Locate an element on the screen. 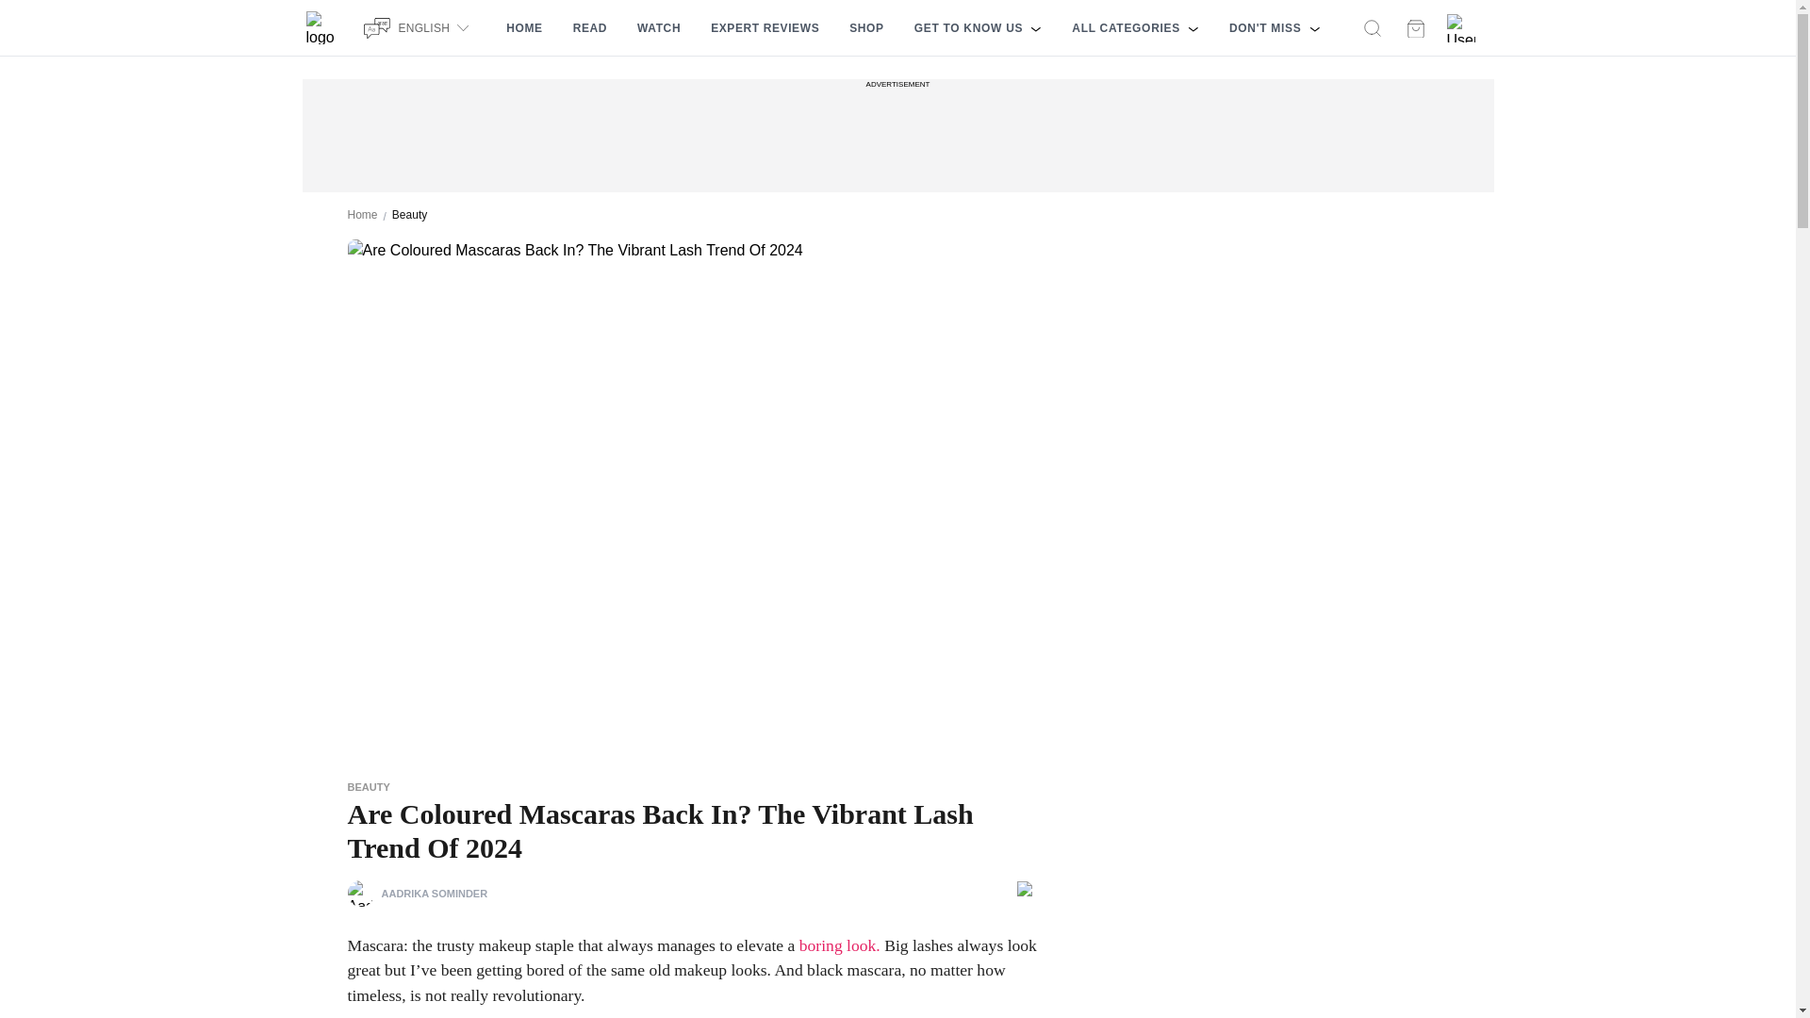 The image size is (1810, 1018). boring look. is located at coordinates (839, 944).